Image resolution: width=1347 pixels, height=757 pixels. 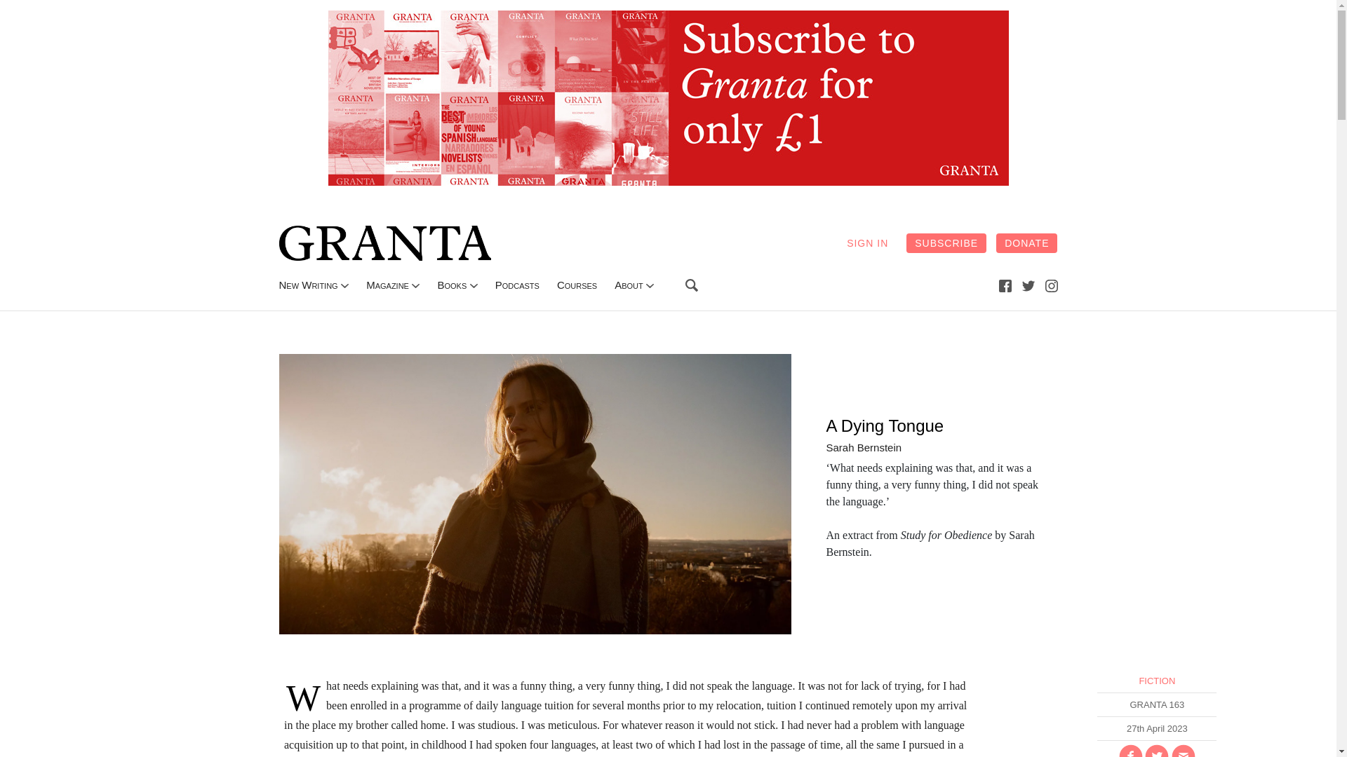 What do you see at coordinates (946, 243) in the screenshot?
I see `SUBSCRIBE` at bounding box center [946, 243].